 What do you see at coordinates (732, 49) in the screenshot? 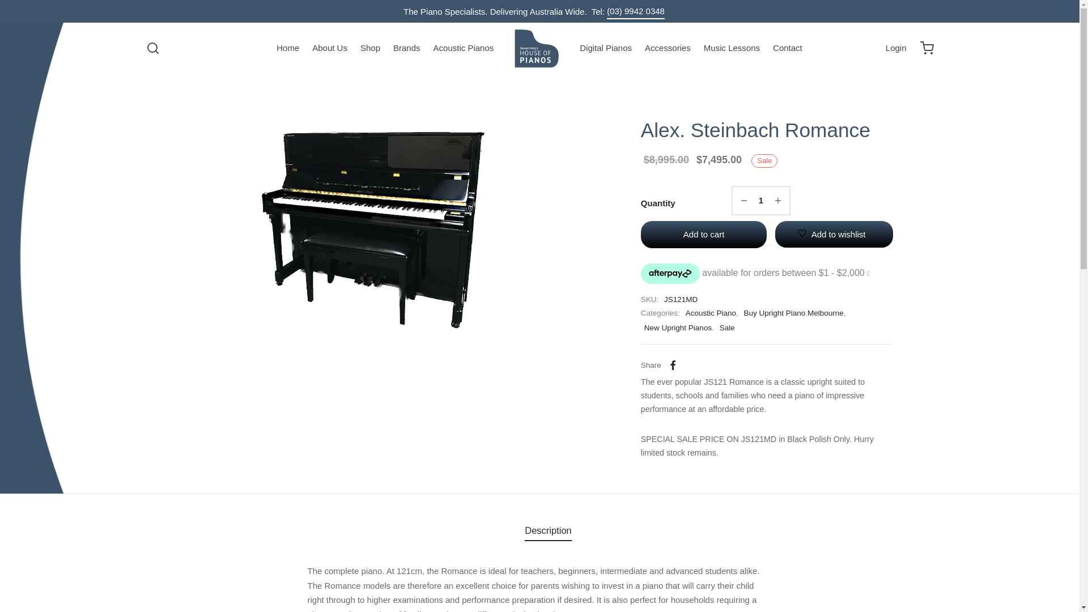
I see `Music Lessons` at bounding box center [732, 49].